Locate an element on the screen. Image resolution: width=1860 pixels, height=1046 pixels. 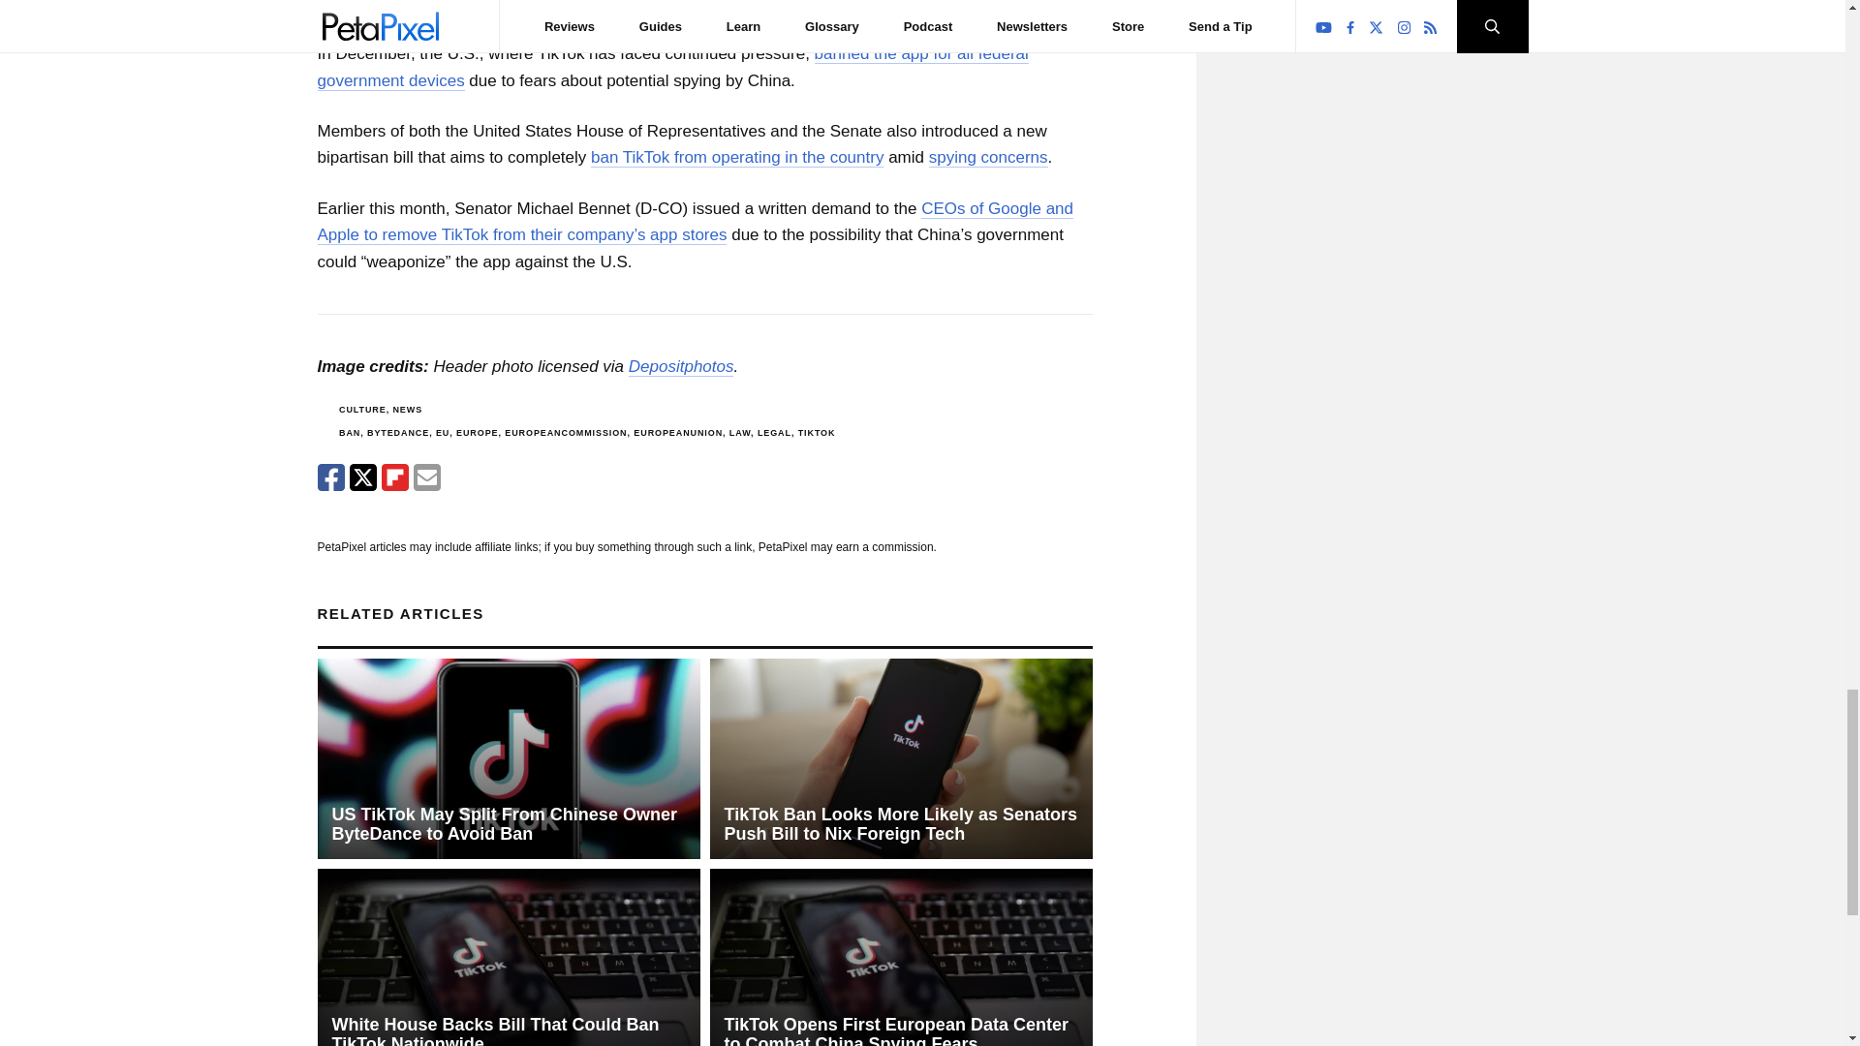
EUROPEANUNION is located at coordinates (678, 432).